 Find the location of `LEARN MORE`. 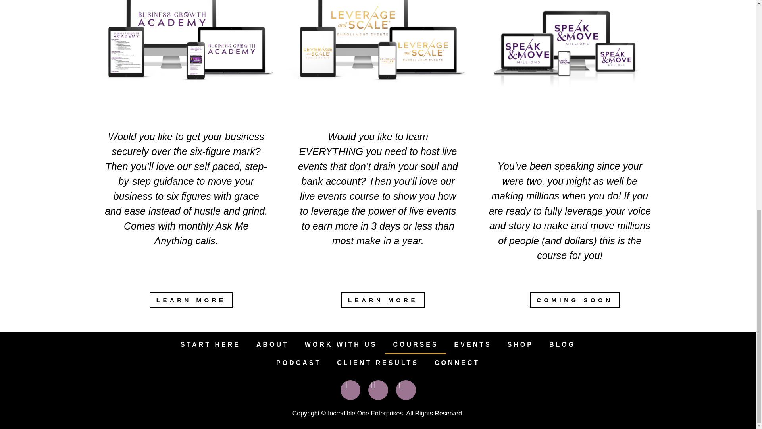

LEARN MORE is located at coordinates (191, 300).